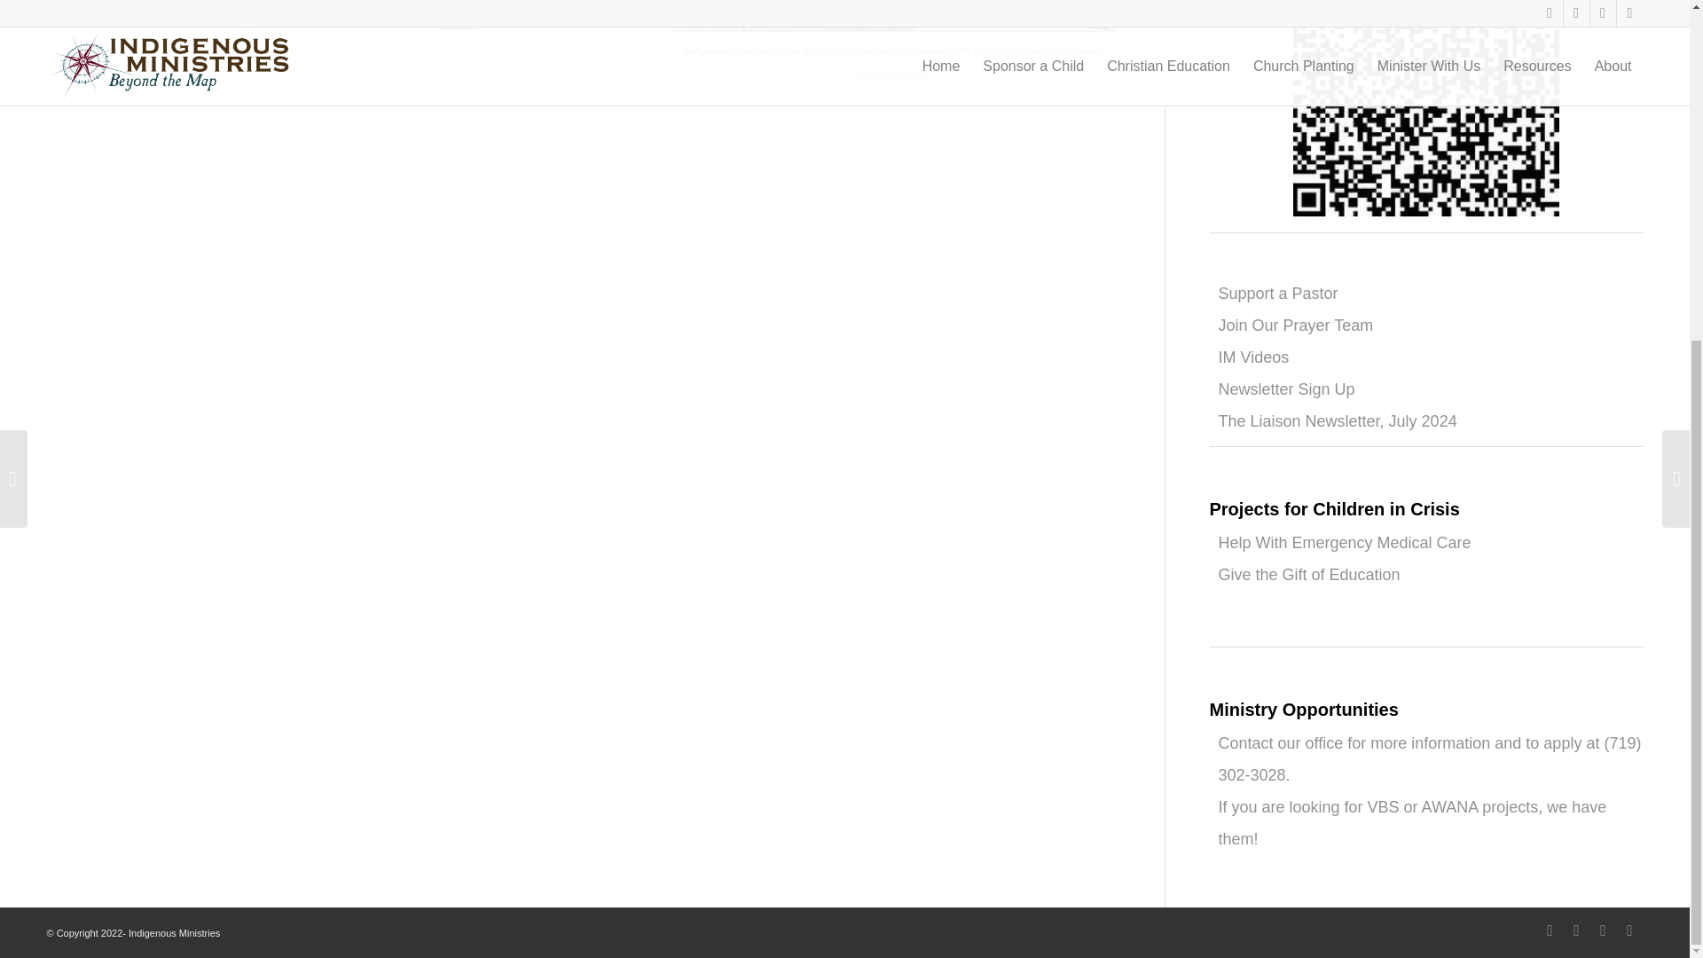 The width and height of the screenshot is (1703, 958). I want to click on Give the Gift of Education, so click(1309, 575).